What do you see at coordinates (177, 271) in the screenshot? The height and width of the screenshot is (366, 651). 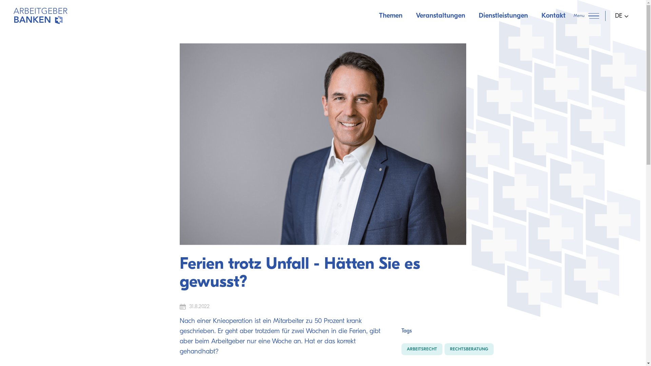 I see `info@arbeitgeber-banken.ch` at bounding box center [177, 271].